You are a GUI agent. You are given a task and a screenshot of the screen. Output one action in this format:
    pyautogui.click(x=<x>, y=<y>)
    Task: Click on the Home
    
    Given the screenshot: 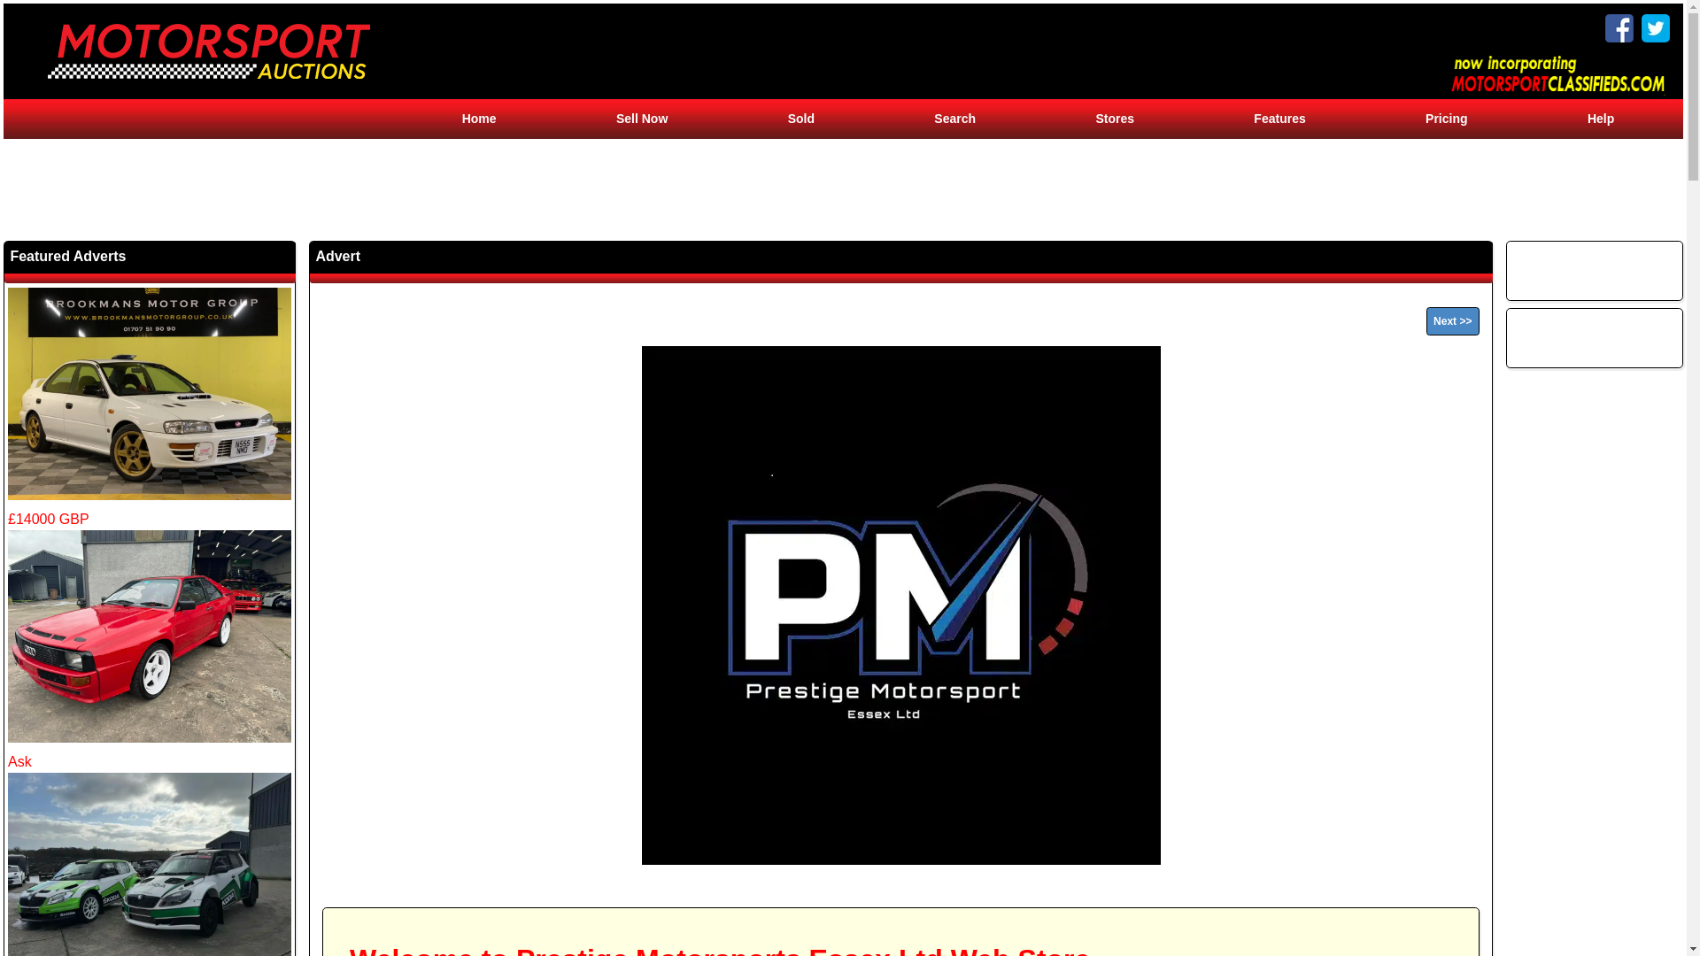 What is the action you would take?
    pyautogui.click(x=479, y=119)
    